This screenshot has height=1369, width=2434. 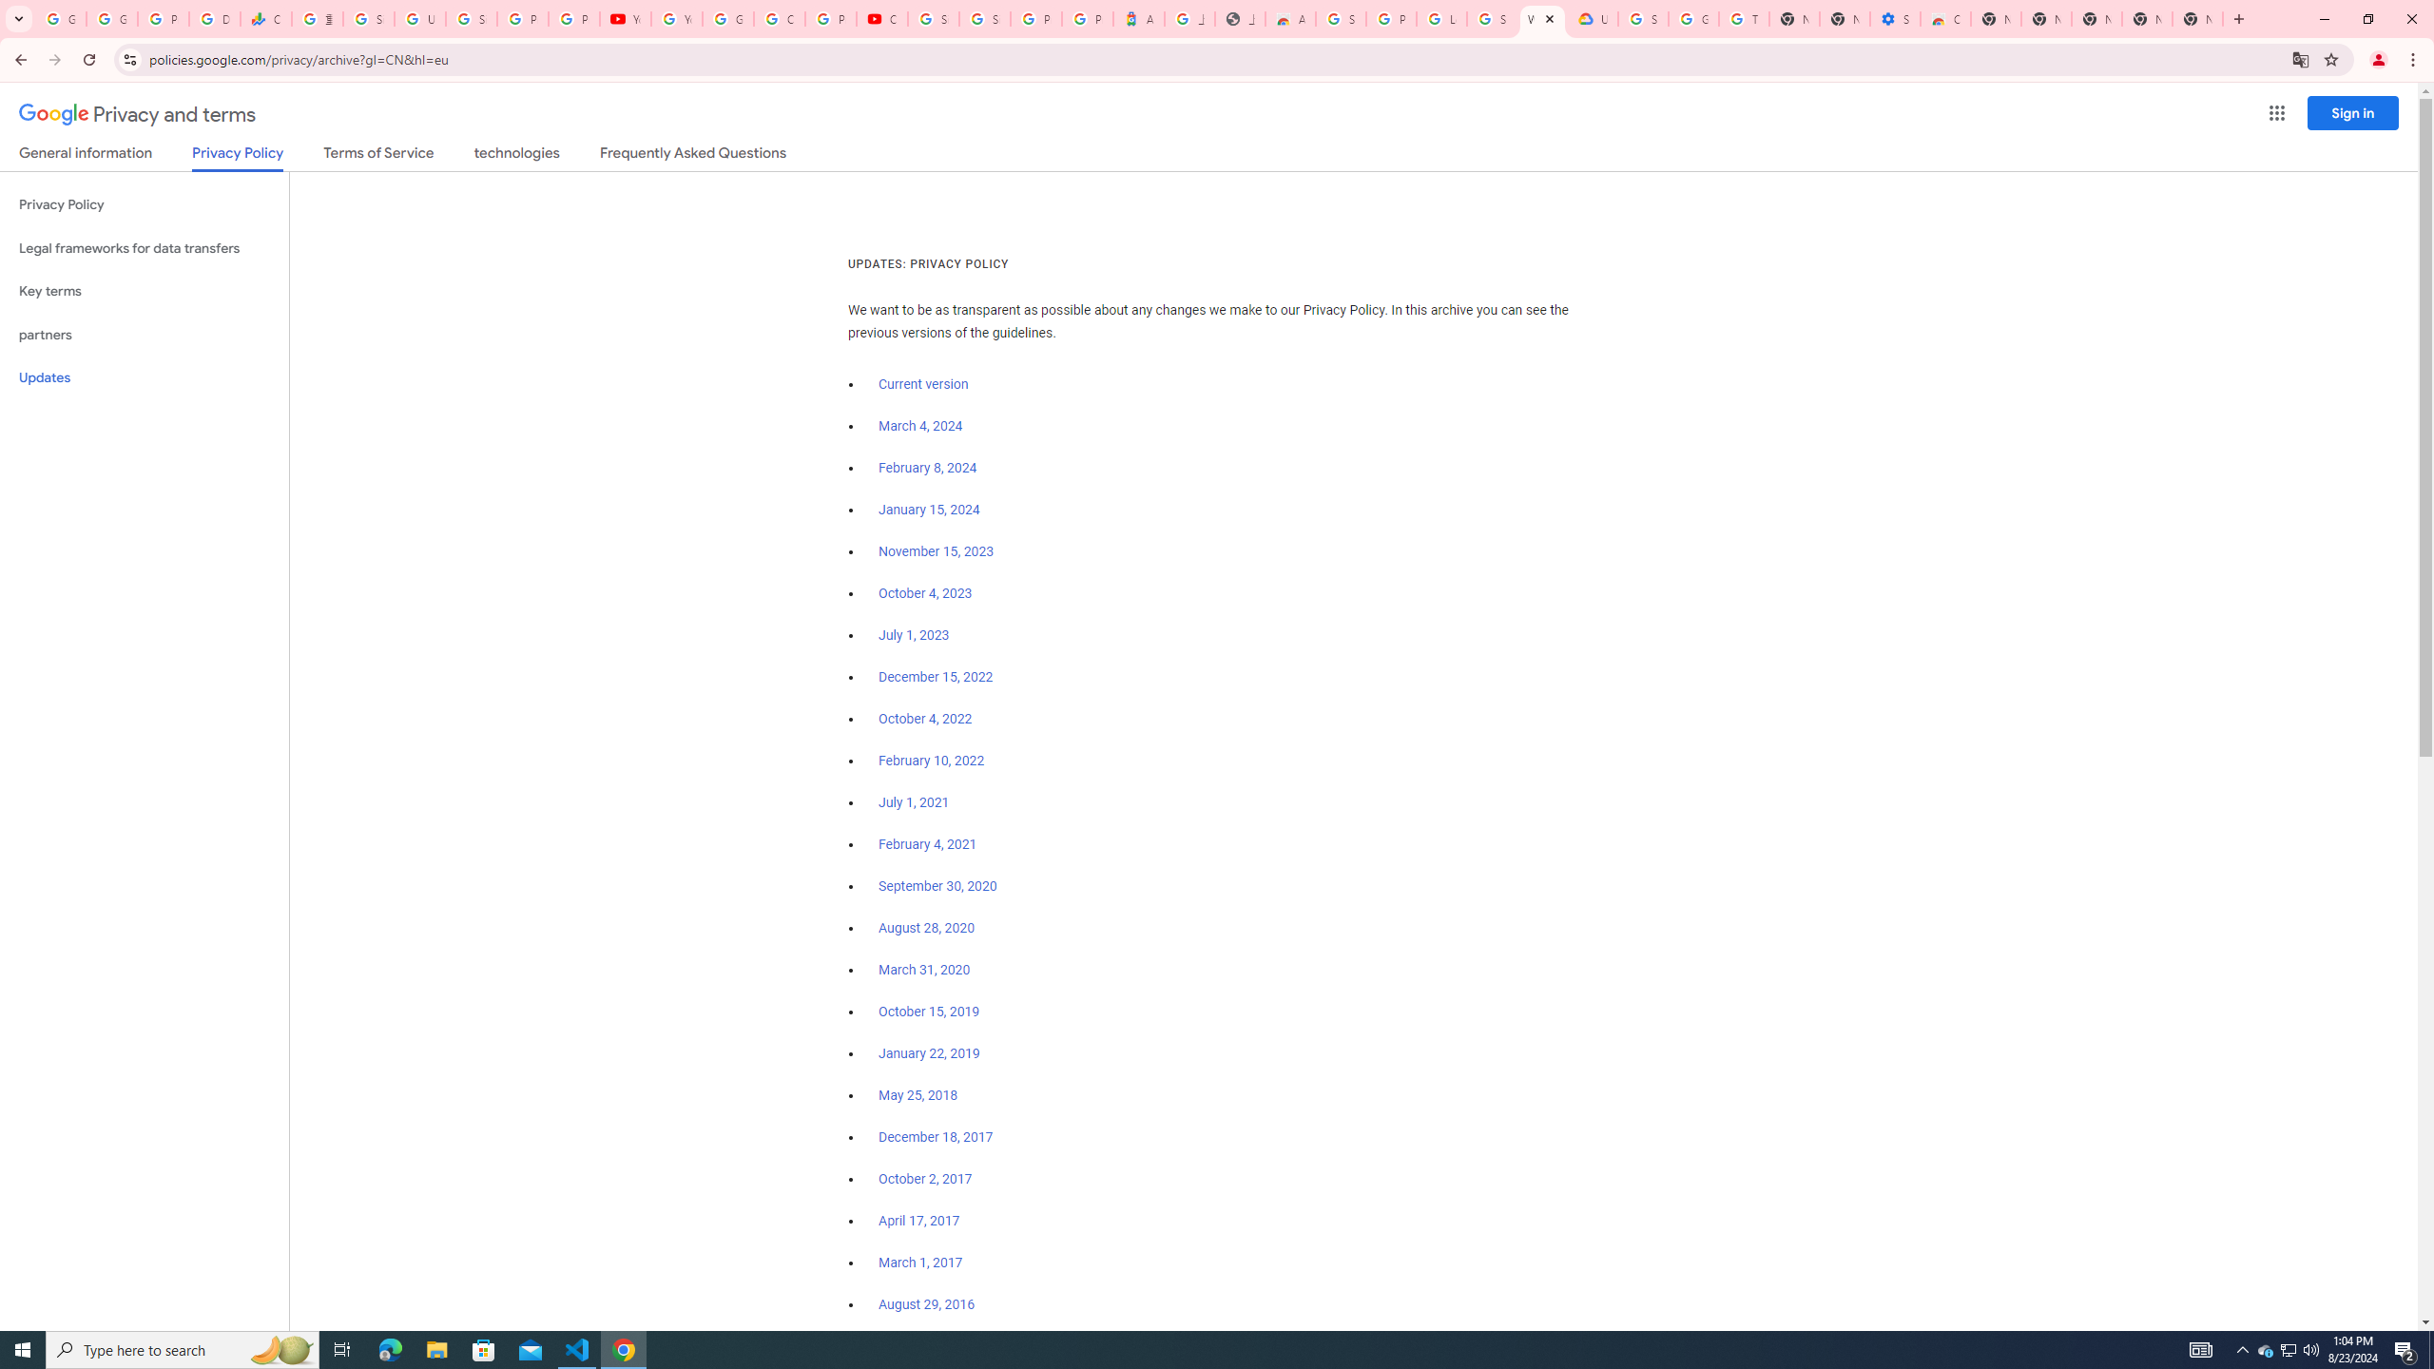 What do you see at coordinates (1289, 19) in the screenshot?
I see `Awesome Screen Recorder & Screenshot - Chrome Web Store` at bounding box center [1289, 19].